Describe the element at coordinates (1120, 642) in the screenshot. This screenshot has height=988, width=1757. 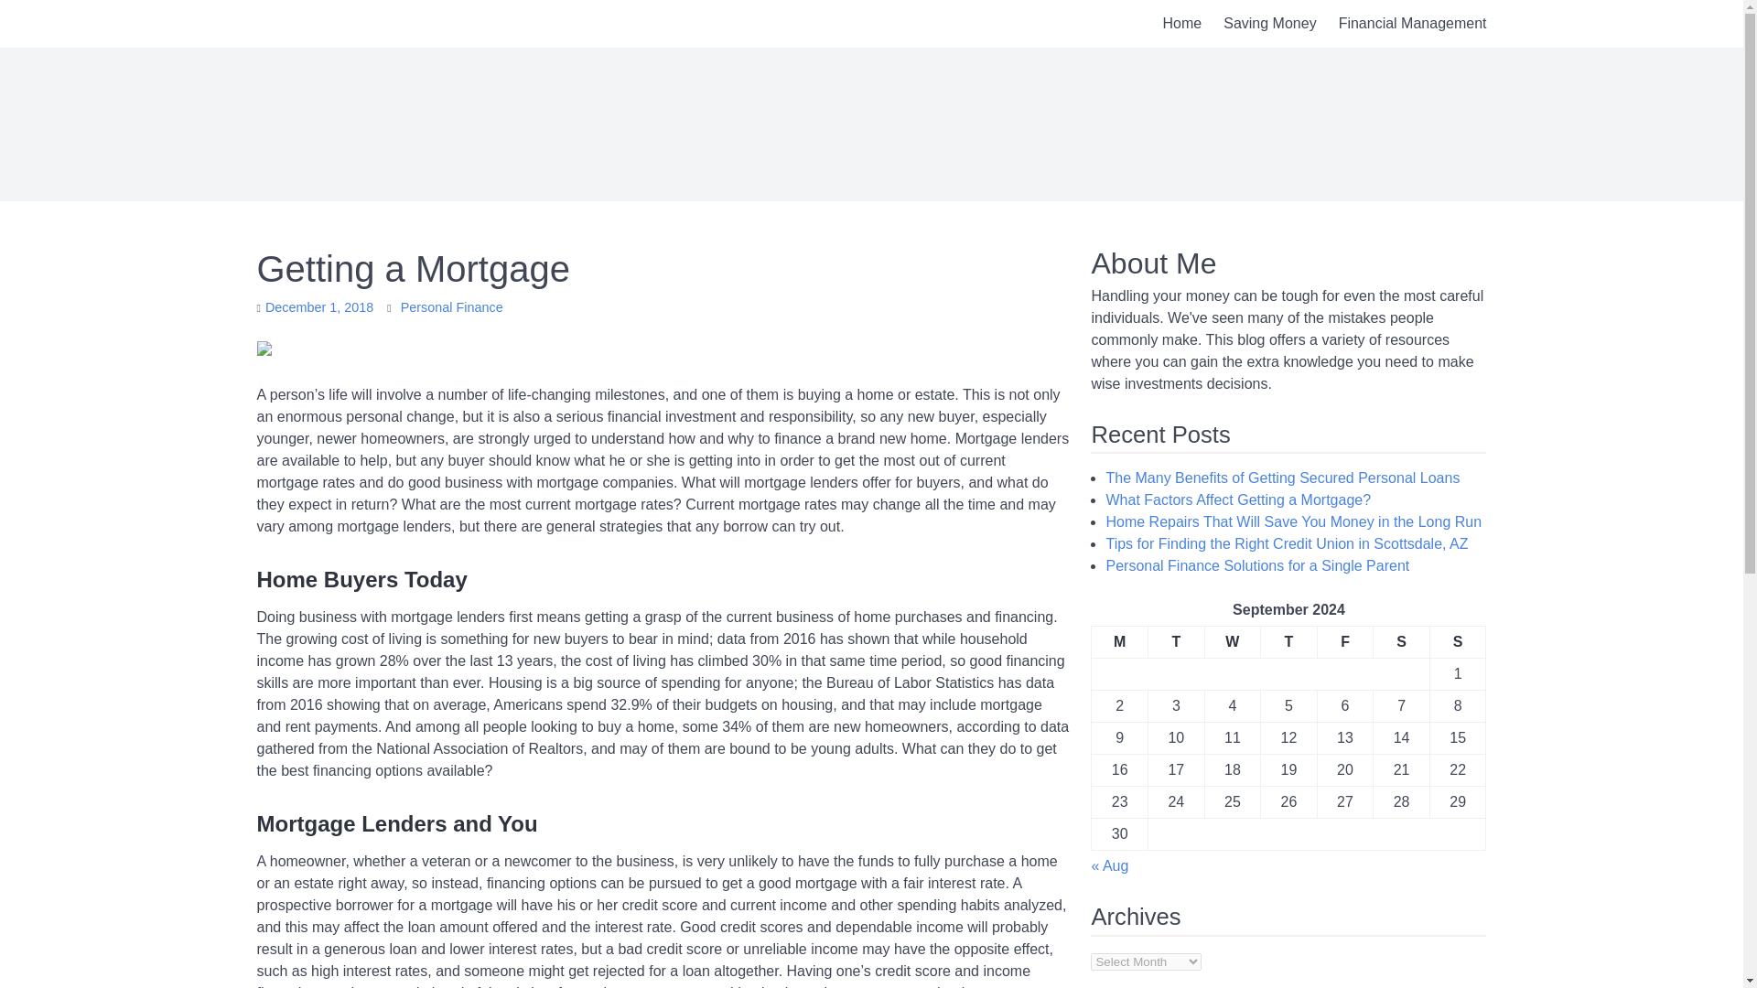
I see `Monday` at that location.